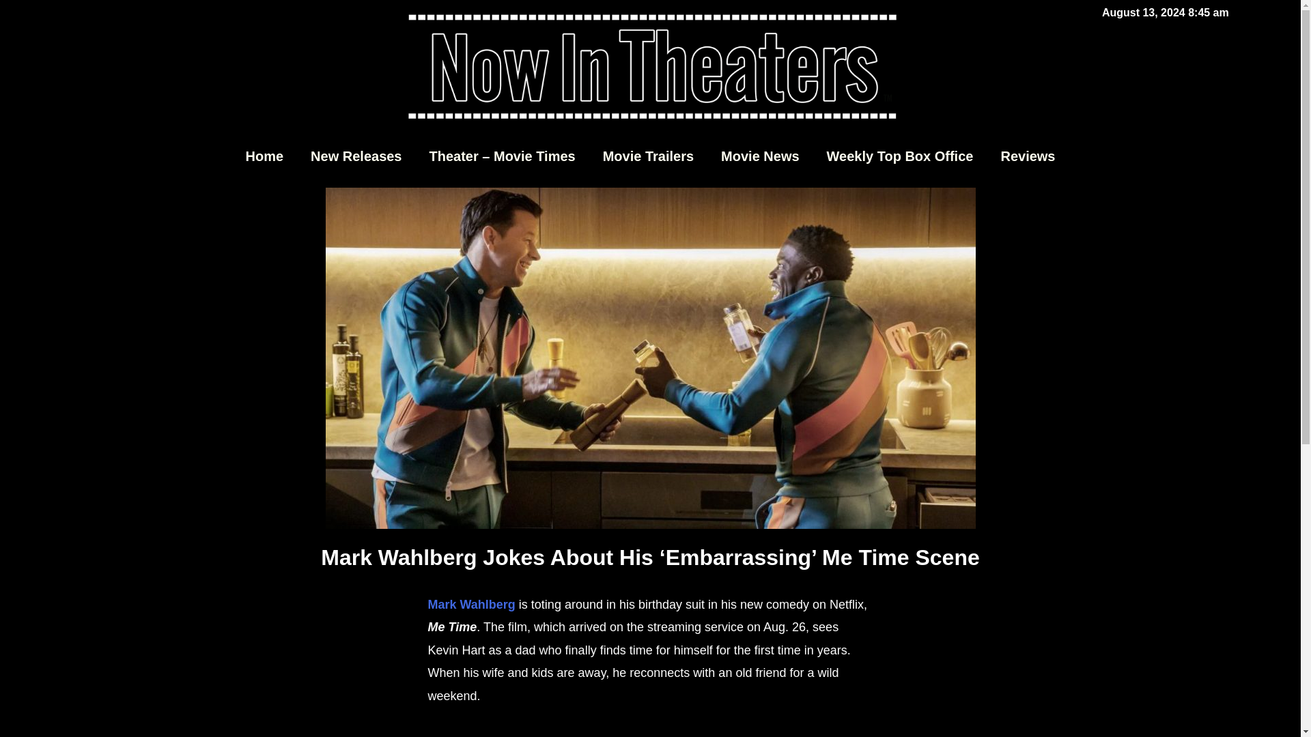 This screenshot has height=737, width=1311. I want to click on Home, so click(264, 156).